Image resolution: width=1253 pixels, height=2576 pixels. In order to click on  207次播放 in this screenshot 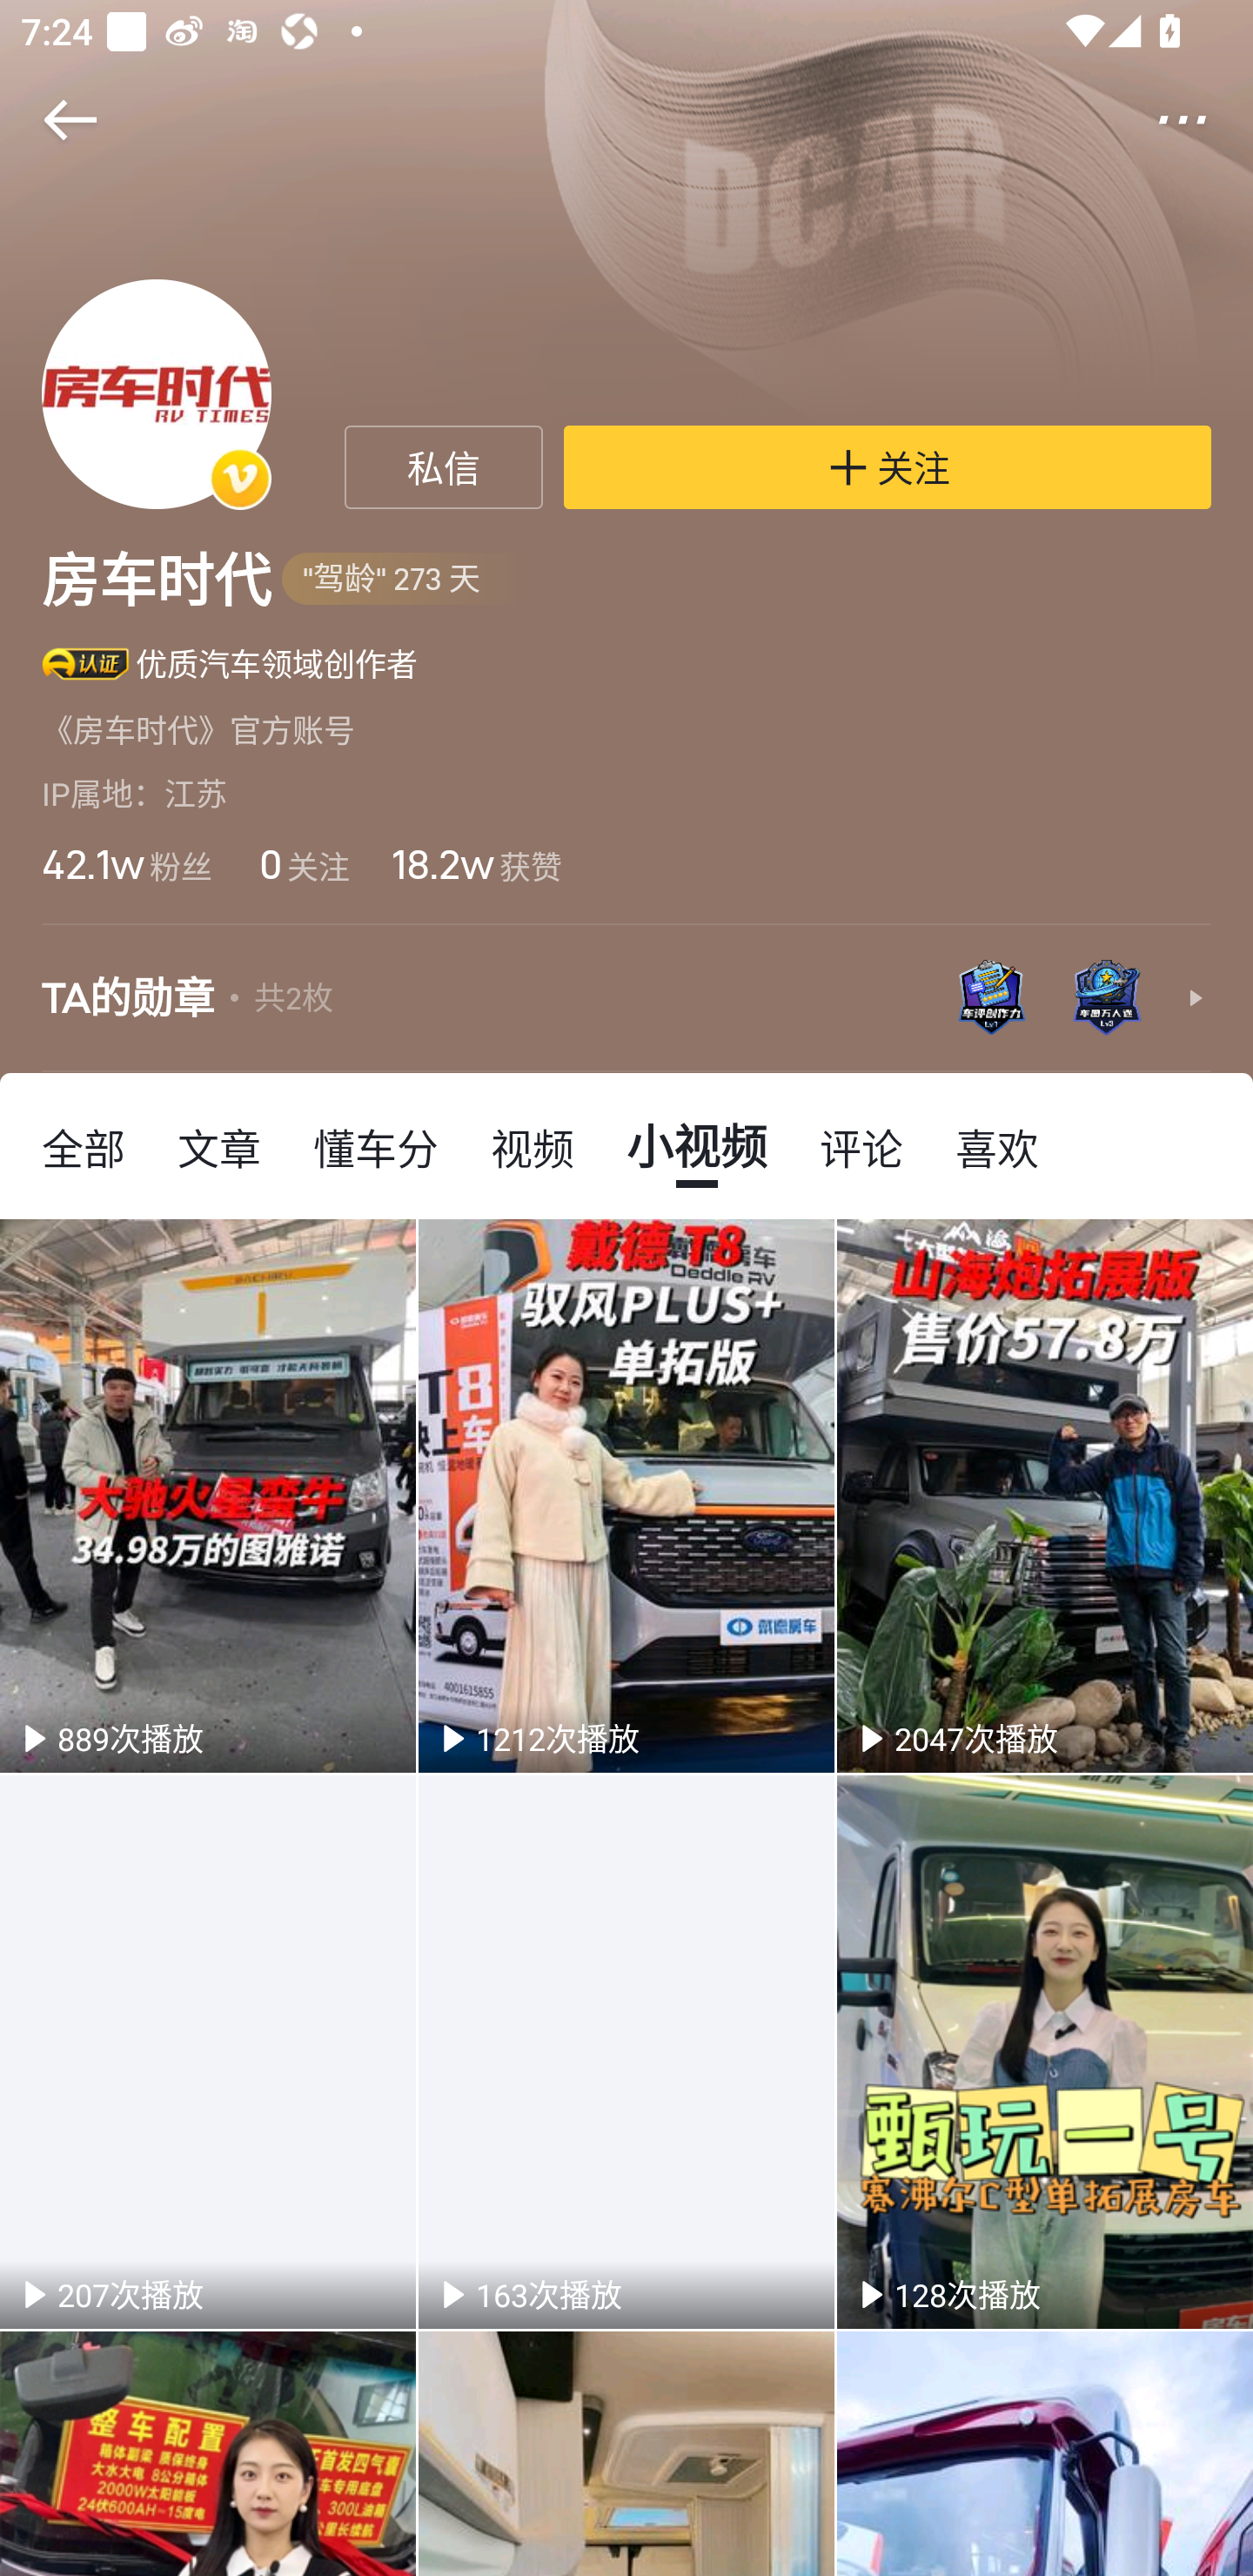, I will do `click(208, 2051)`.